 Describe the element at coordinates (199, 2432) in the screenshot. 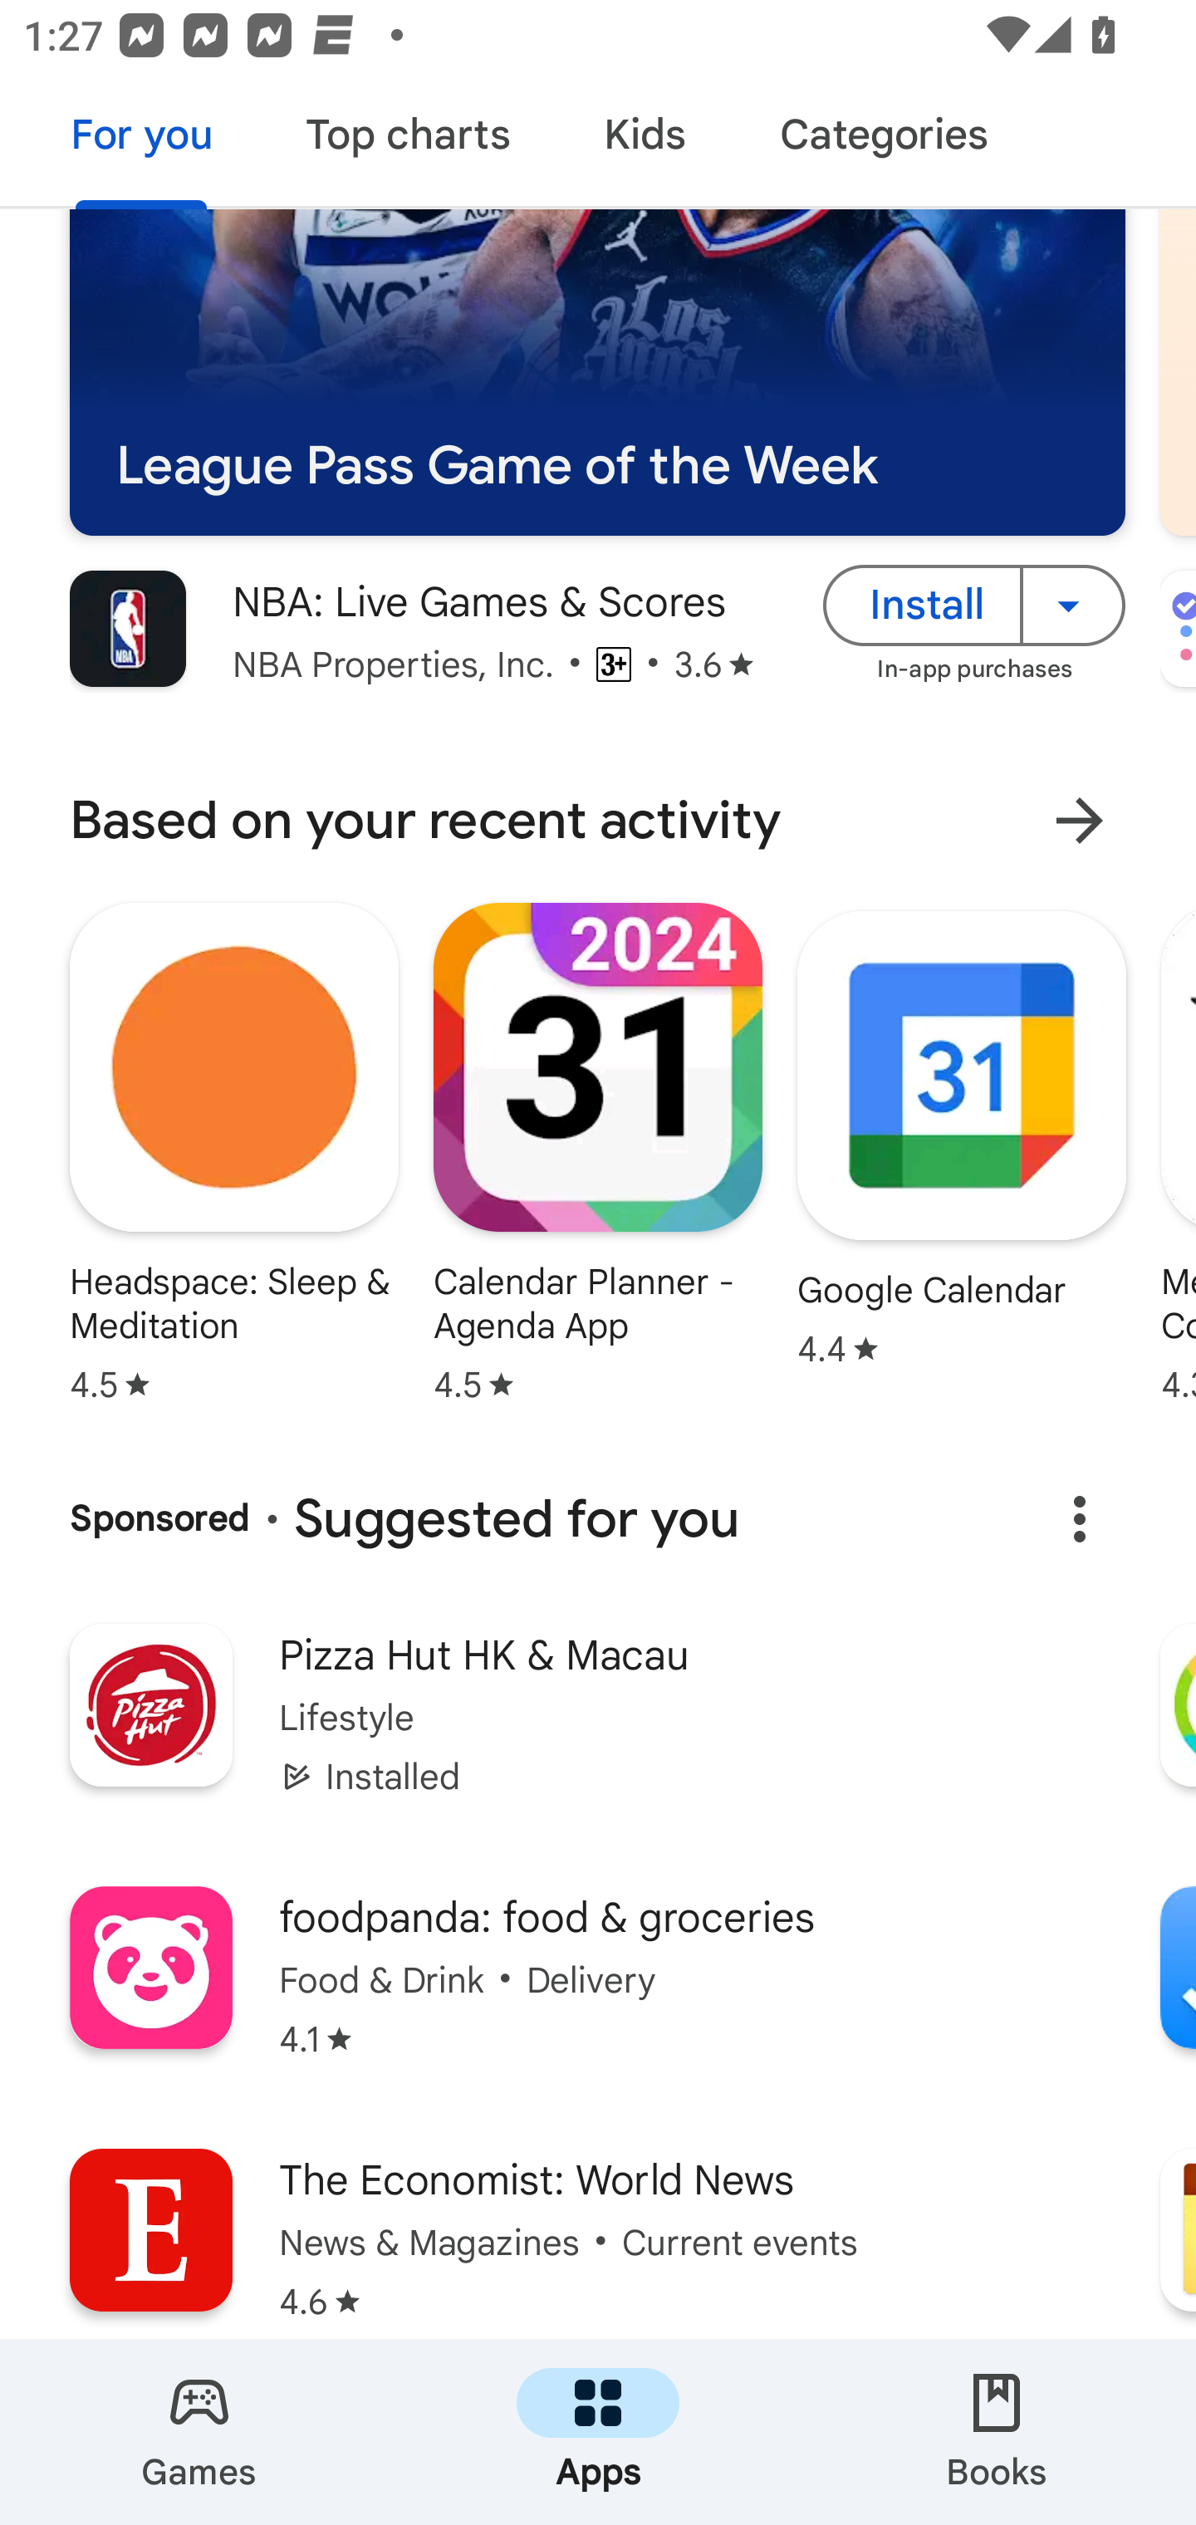

I see `Games` at that location.